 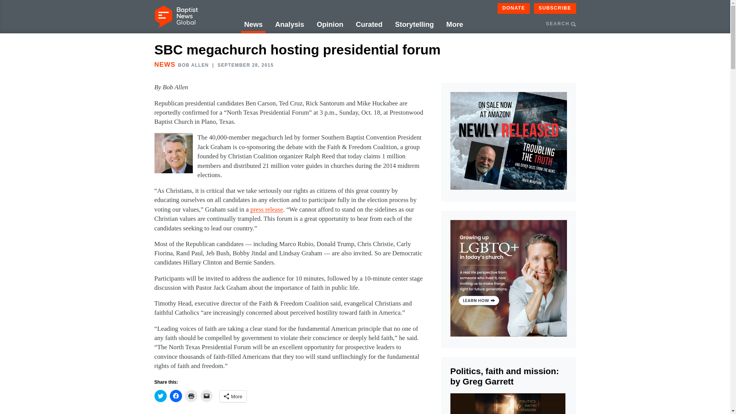 I want to click on Click to print, so click(x=191, y=396).